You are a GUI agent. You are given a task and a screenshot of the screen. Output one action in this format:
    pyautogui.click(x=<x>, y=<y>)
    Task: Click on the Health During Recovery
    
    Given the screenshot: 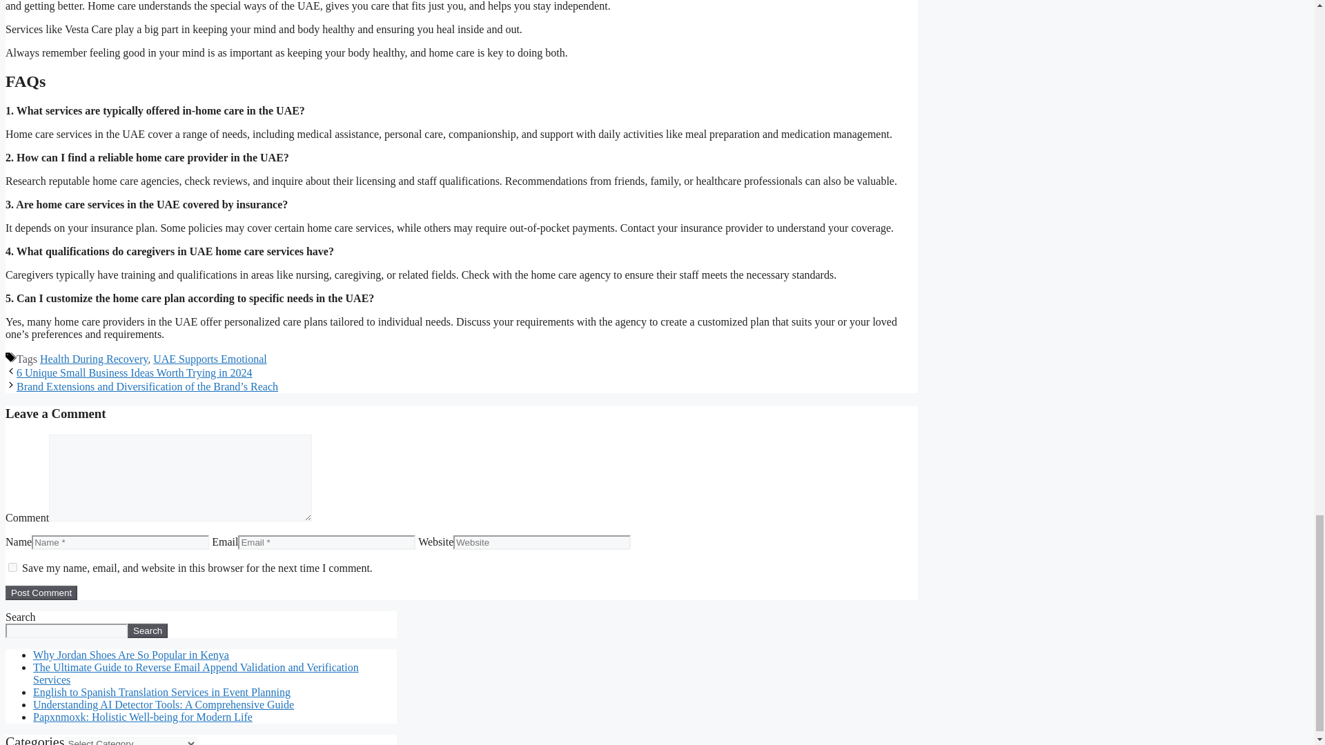 What is the action you would take?
    pyautogui.click(x=93, y=359)
    